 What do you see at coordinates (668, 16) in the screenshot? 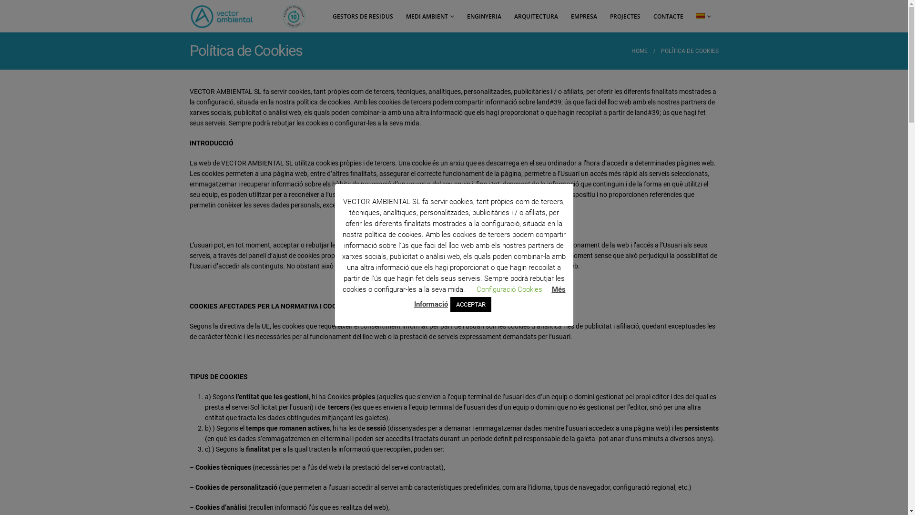
I see `CONTACTE` at bounding box center [668, 16].